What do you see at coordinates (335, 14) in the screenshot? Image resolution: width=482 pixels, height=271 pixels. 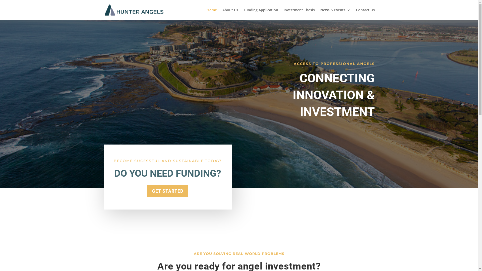 I see `News & Events` at bounding box center [335, 14].